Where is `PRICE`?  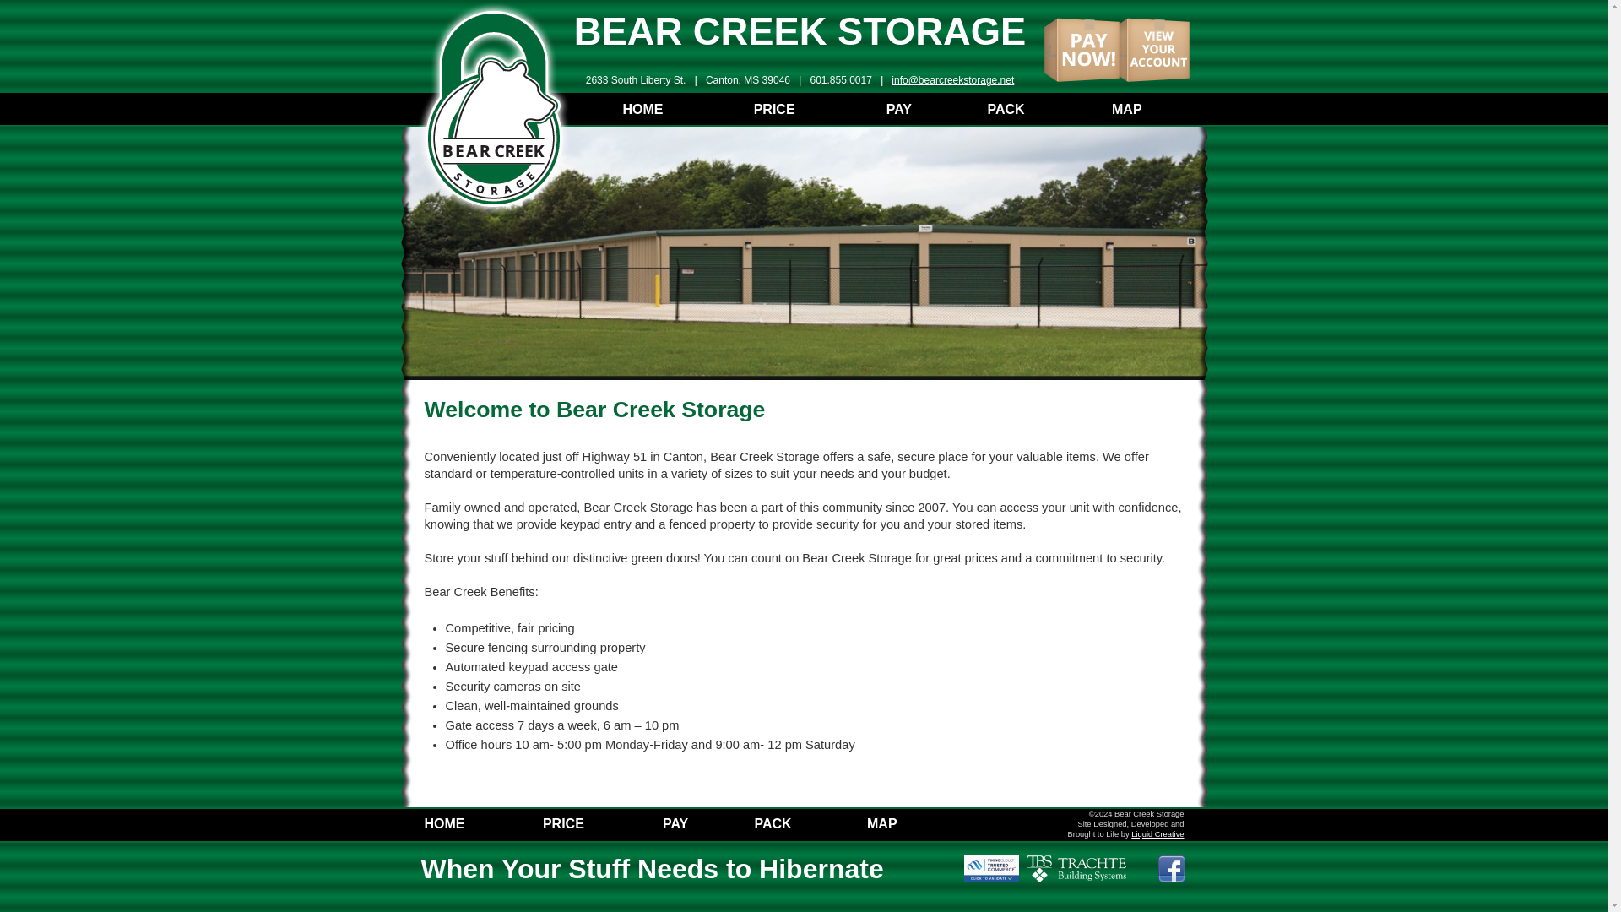 PRICE is located at coordinates (563, 822).